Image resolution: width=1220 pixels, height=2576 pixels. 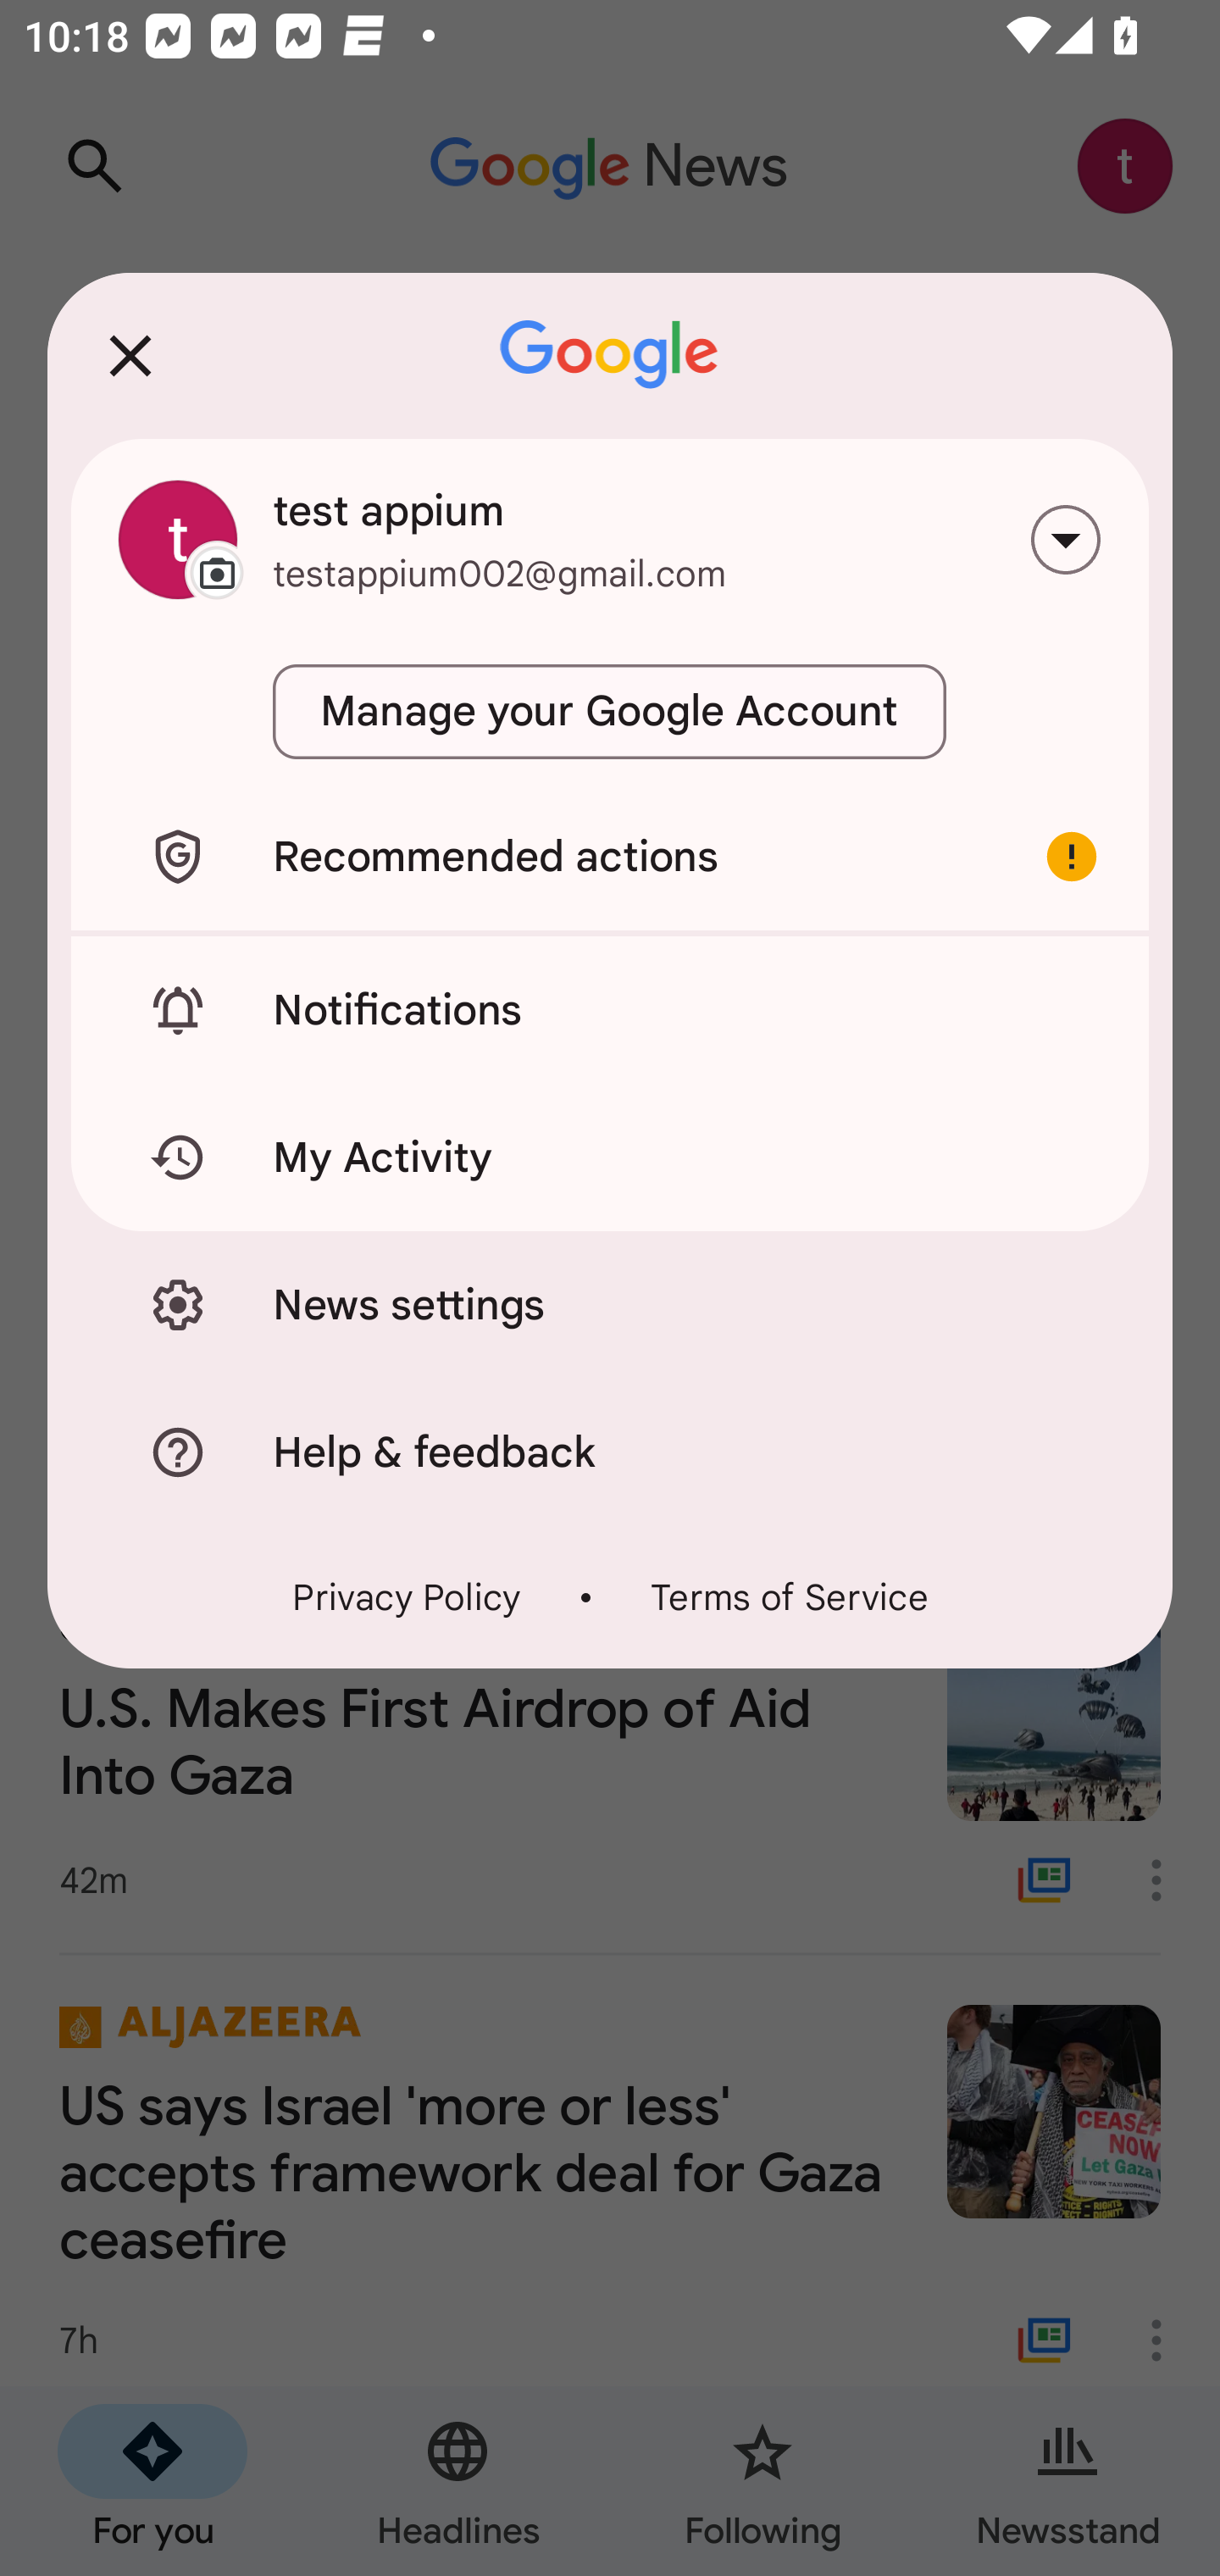 What do you see at coordinates (610, 712) in the screenshot?
I see `Manage your Google Account` at bounding box center [610, 712].